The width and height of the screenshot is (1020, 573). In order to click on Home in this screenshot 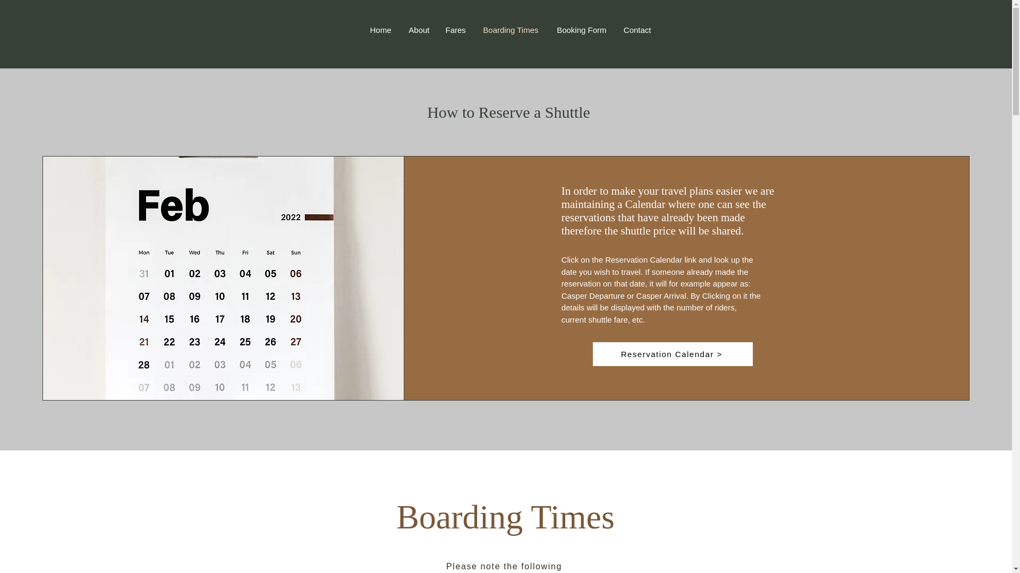, I will do `click(379, 30)`.